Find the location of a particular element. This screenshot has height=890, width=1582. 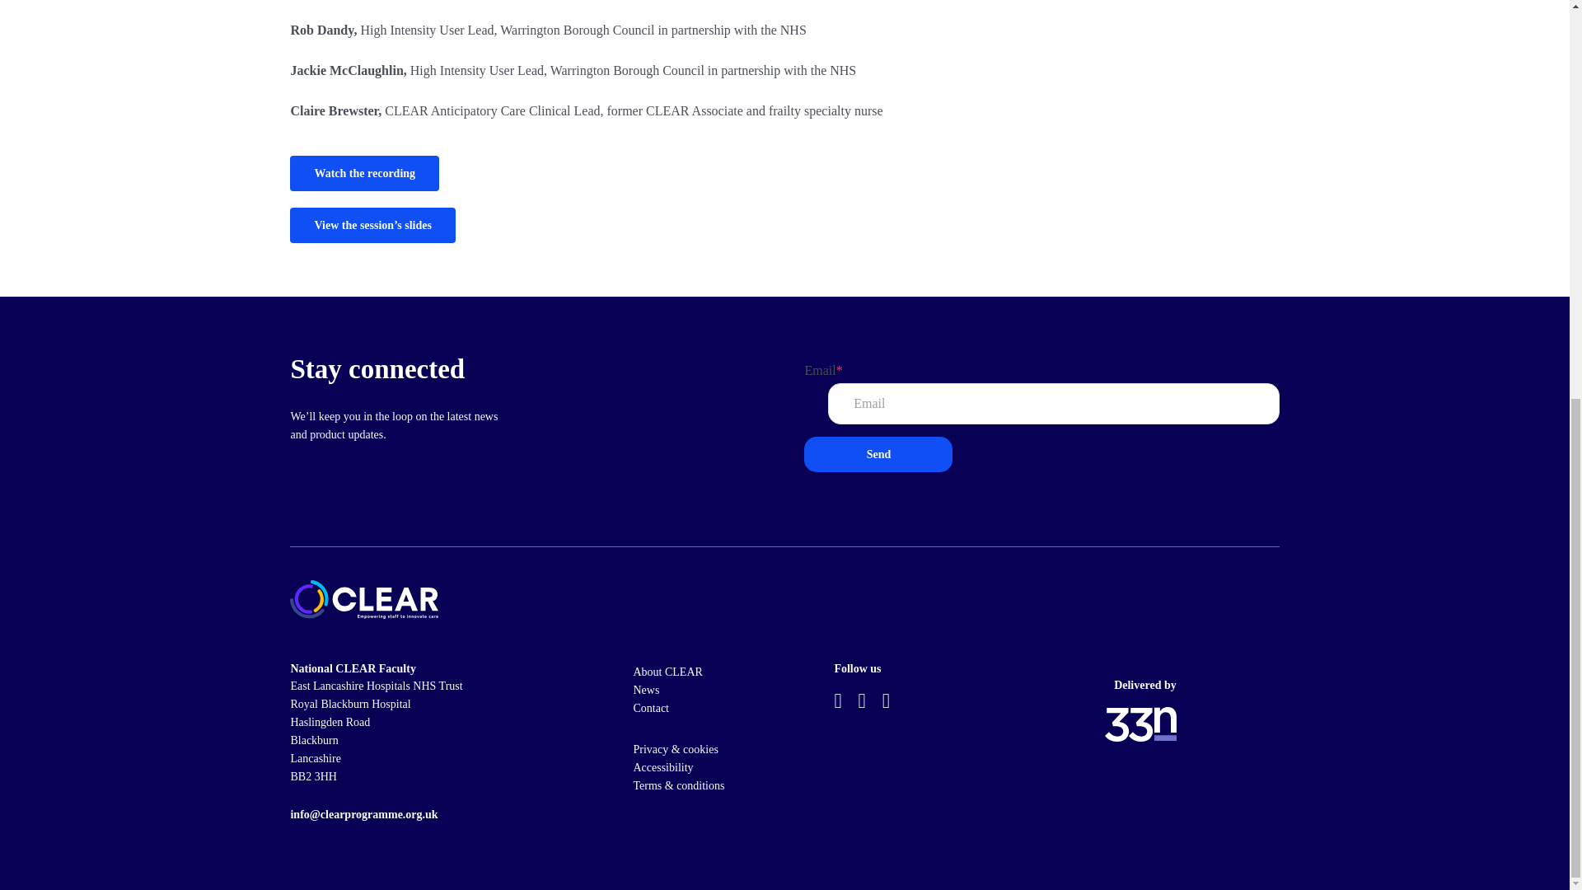

LinkedIn is located at coordinates (886, 700).